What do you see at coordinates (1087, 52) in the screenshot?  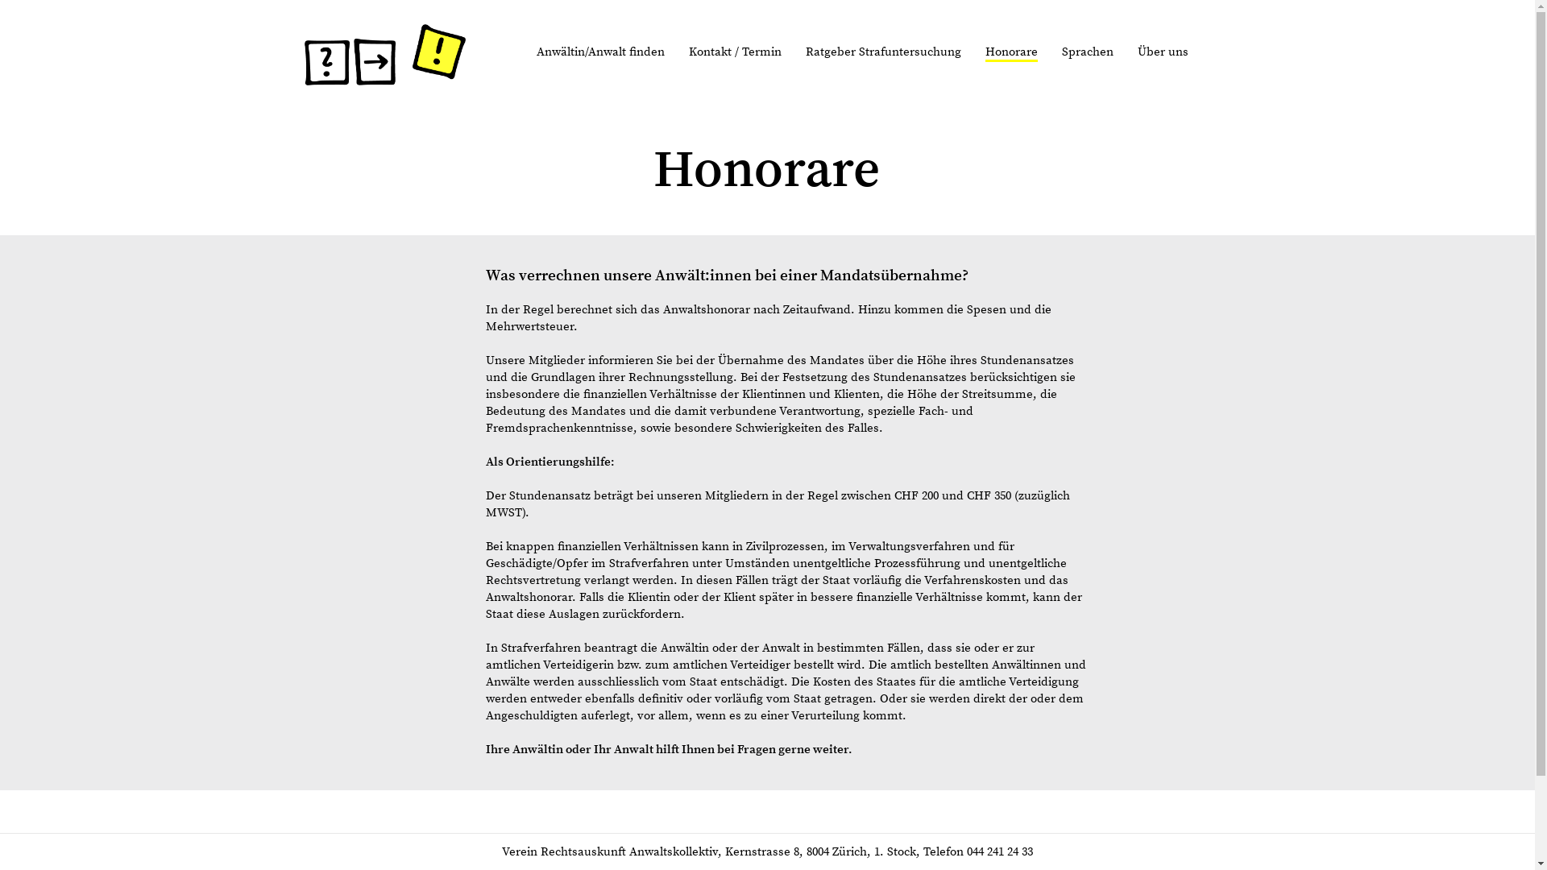 I see `Sprachen` at bounding box center [1087, 52].